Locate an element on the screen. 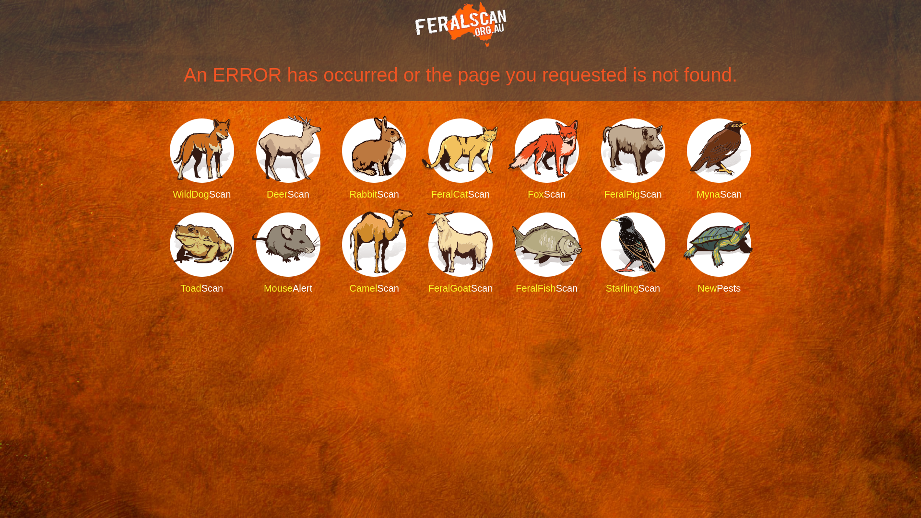  FeralScan is located at coordinates (460, 24).